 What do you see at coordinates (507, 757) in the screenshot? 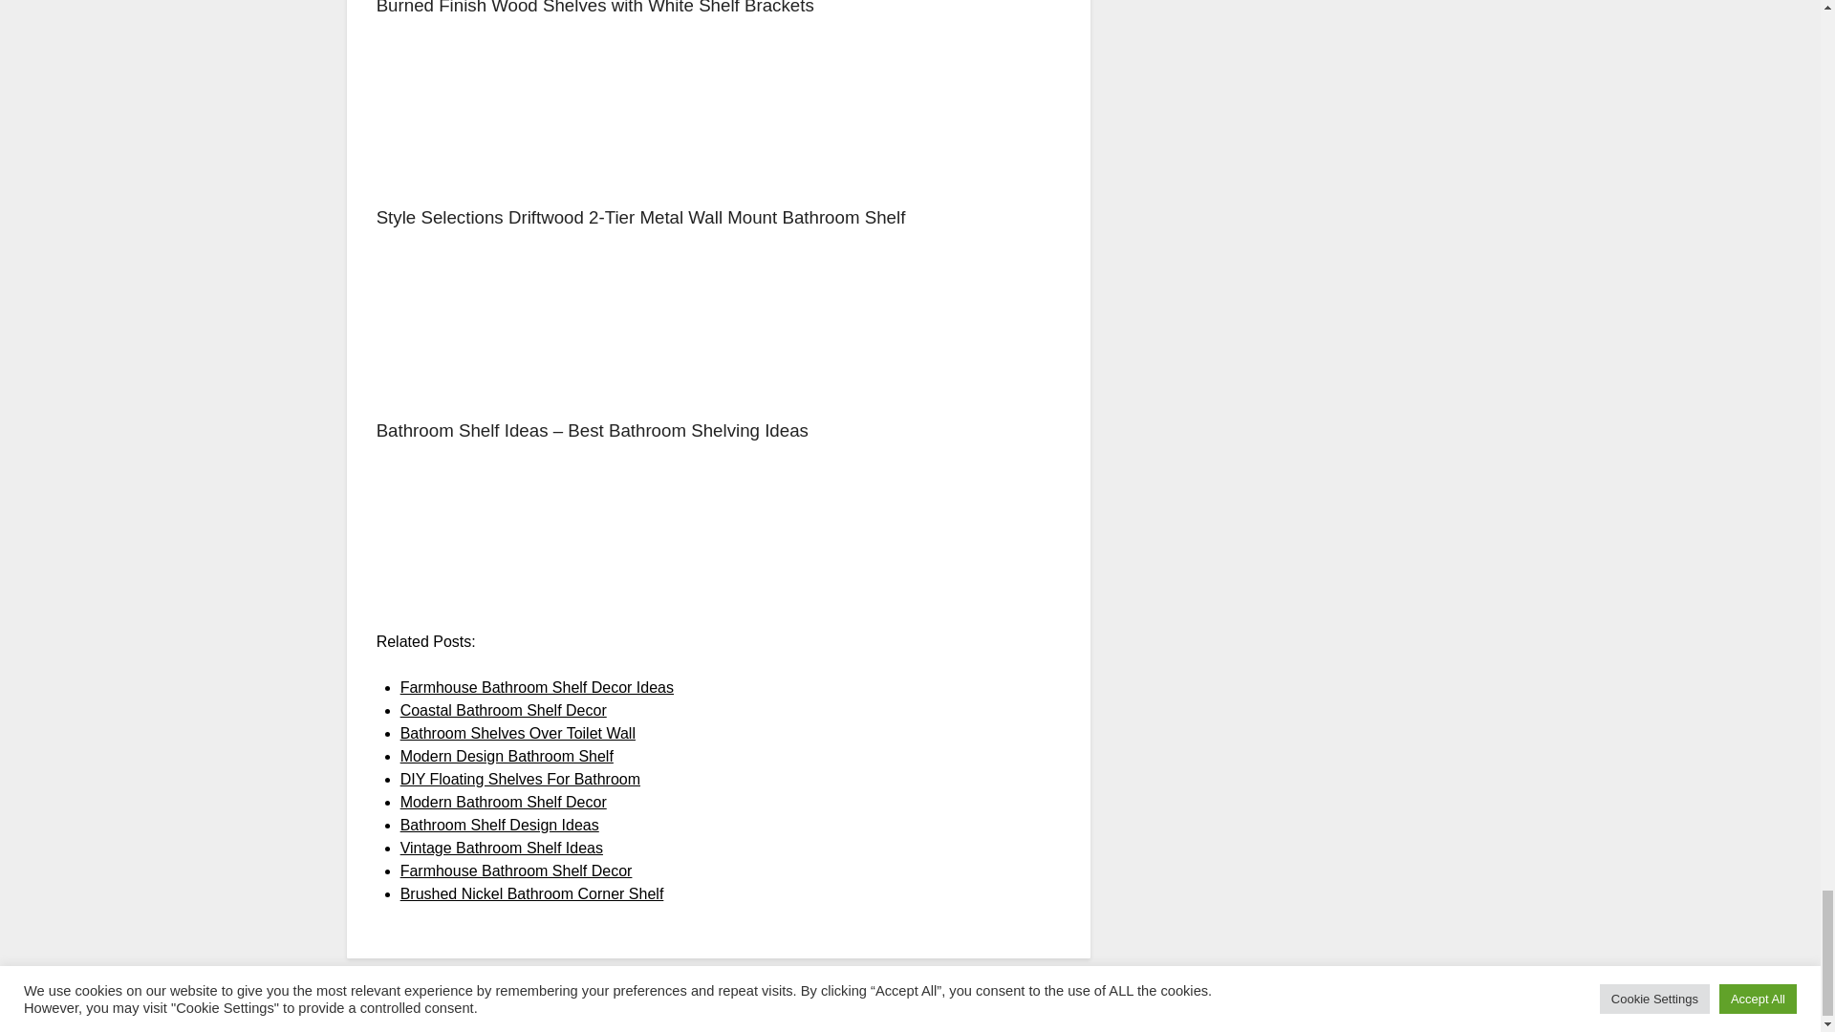
I see `Modern Design Bathroom Shelf` at bounding box center [507, 757].